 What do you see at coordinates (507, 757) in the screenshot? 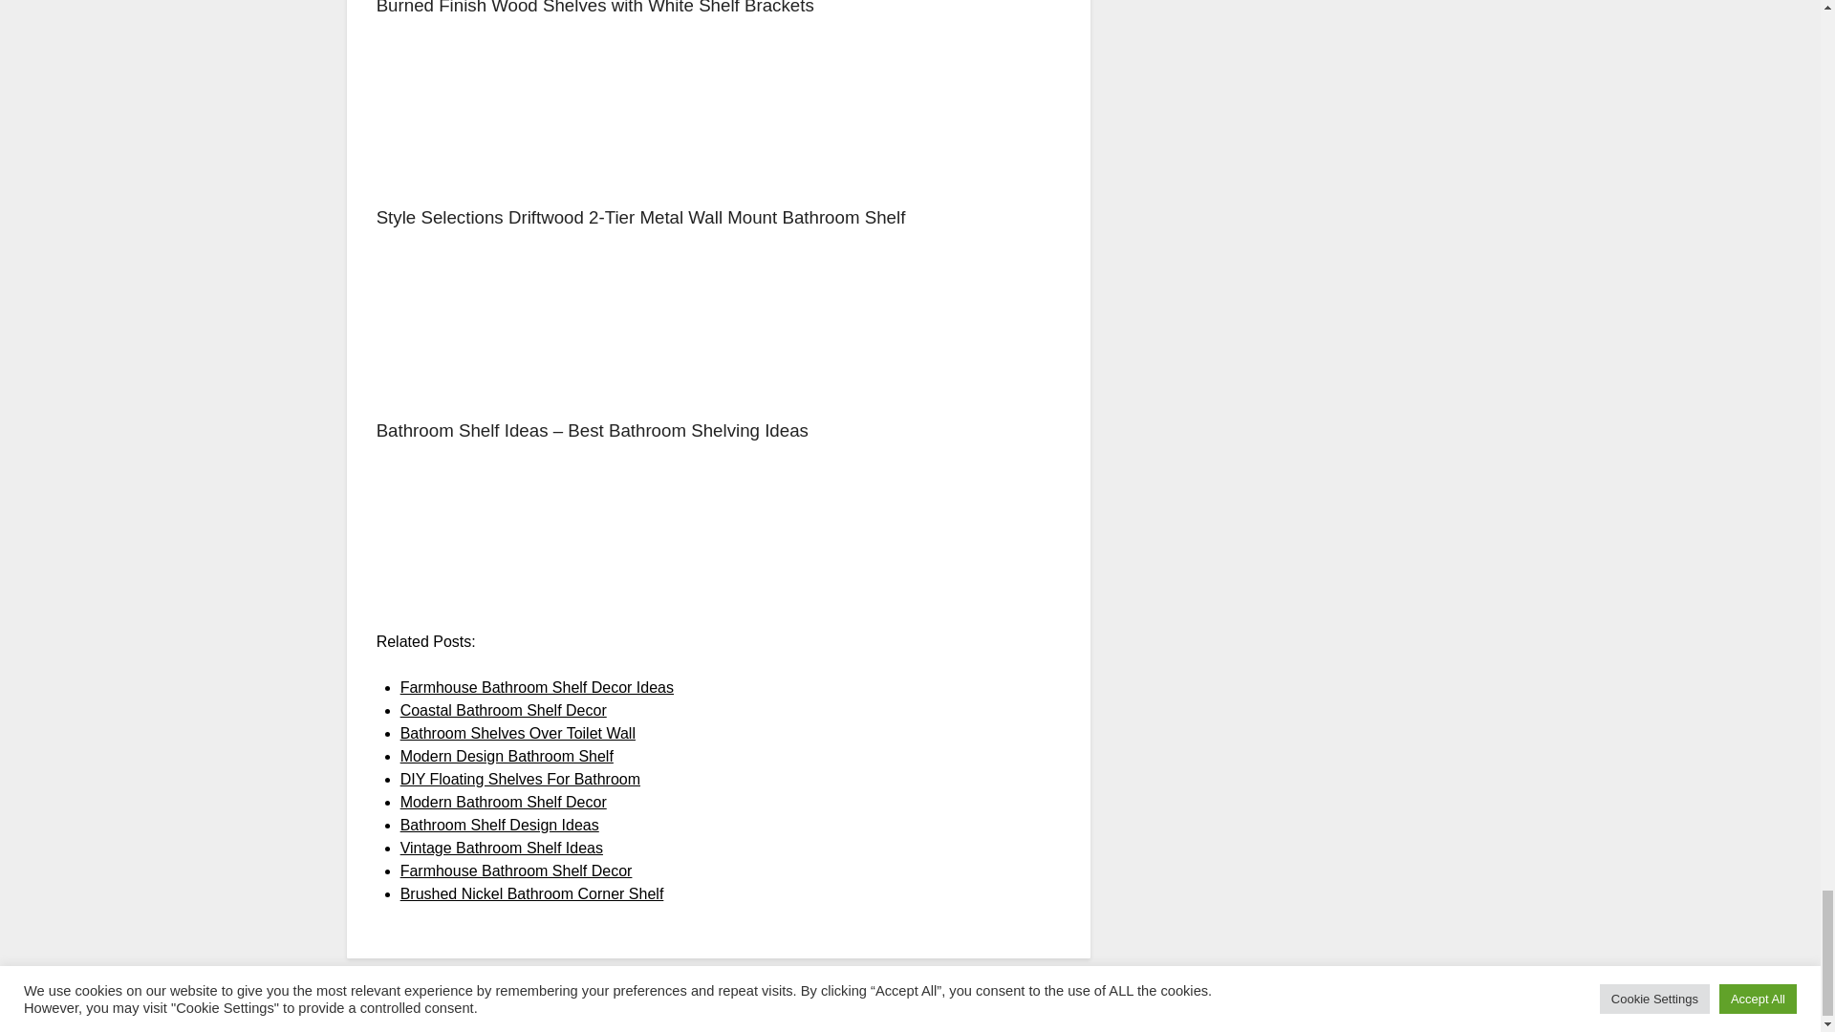
I see `Modern Design Bathroom Shelf` at bounding box center [507, 757].